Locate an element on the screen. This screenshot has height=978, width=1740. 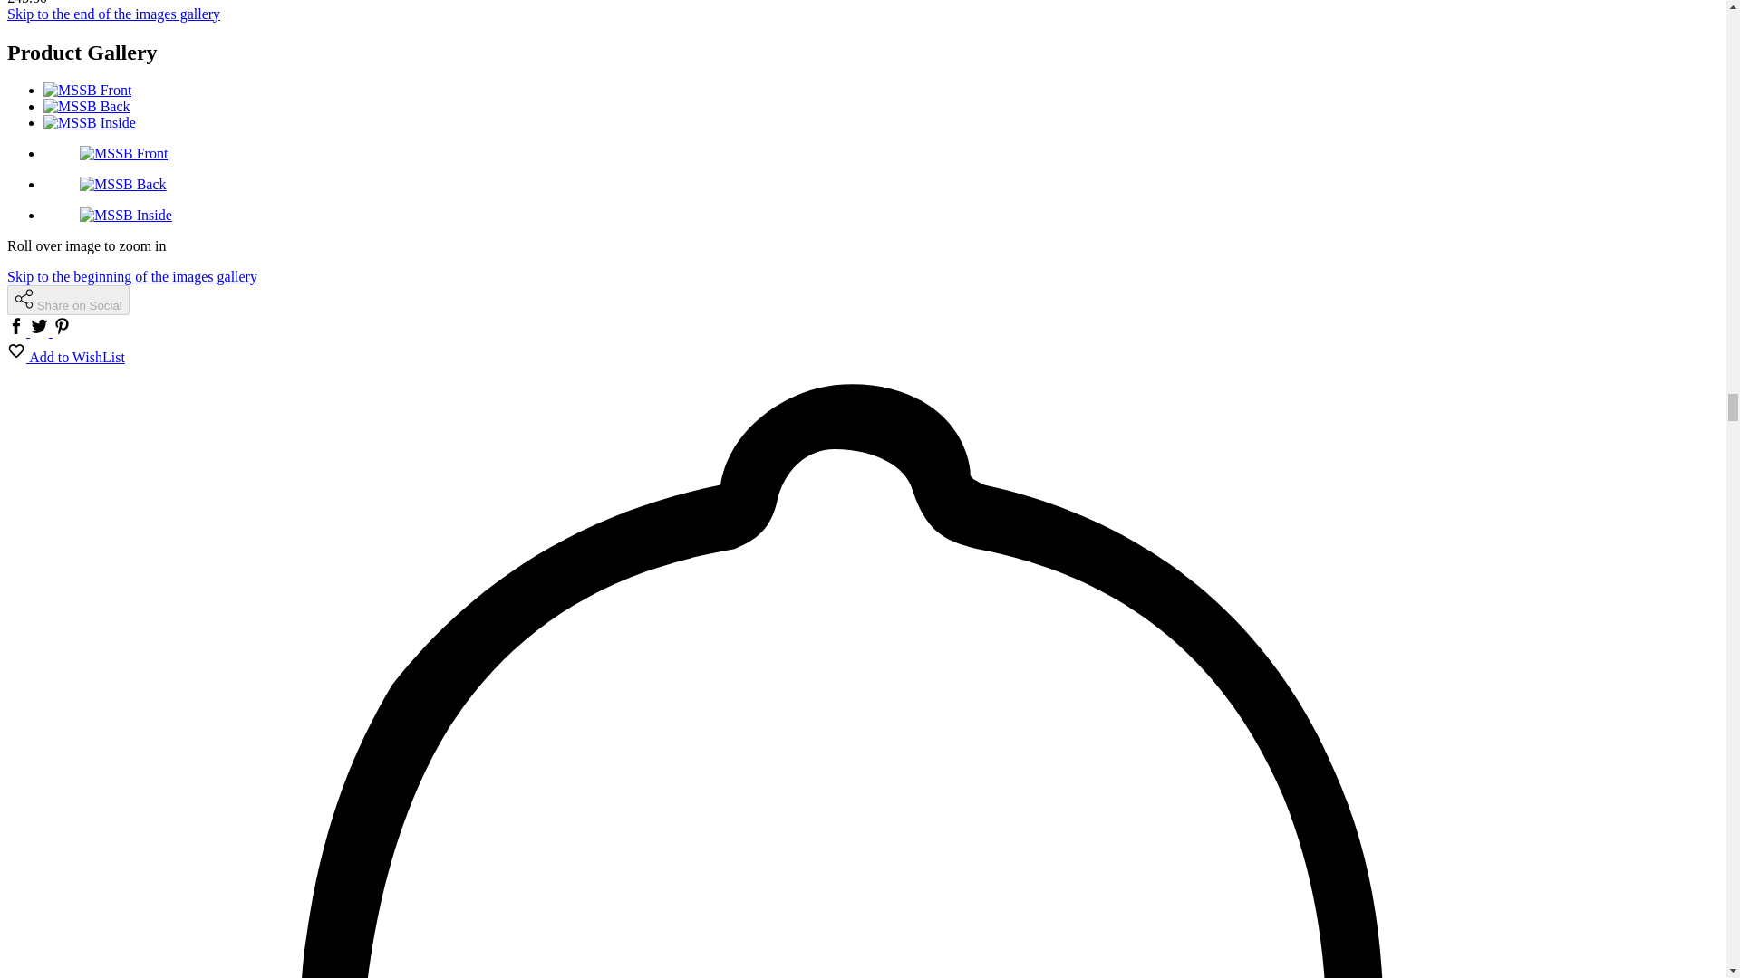
MSSB Back is located at coordinates (123, 184).